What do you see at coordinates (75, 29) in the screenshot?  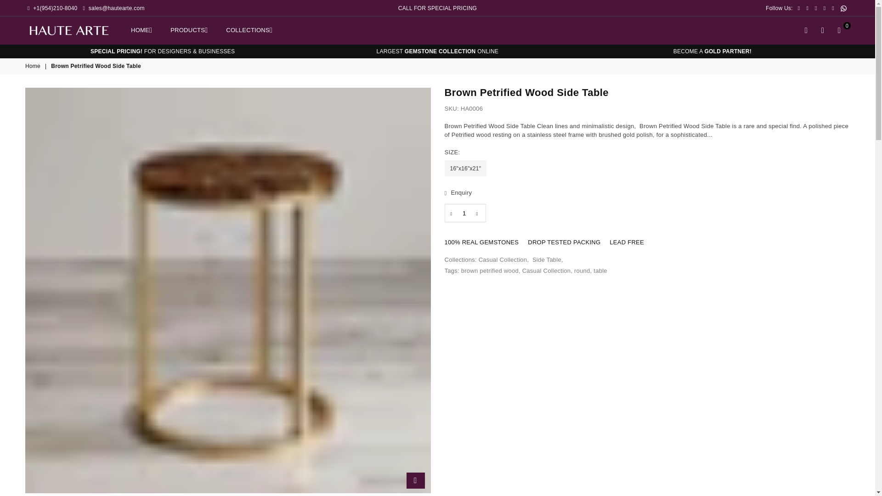 I see `HAUTE ARTE` at bounding box center [75, 29].